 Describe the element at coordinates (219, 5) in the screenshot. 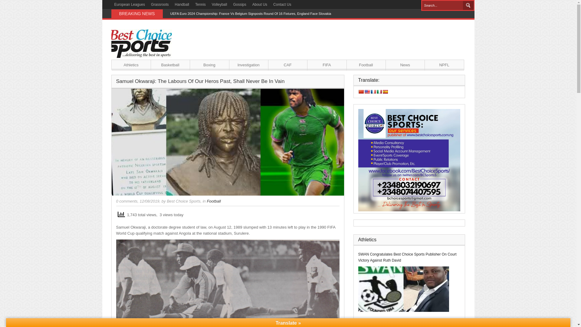

I see `Volleyball` at that location.